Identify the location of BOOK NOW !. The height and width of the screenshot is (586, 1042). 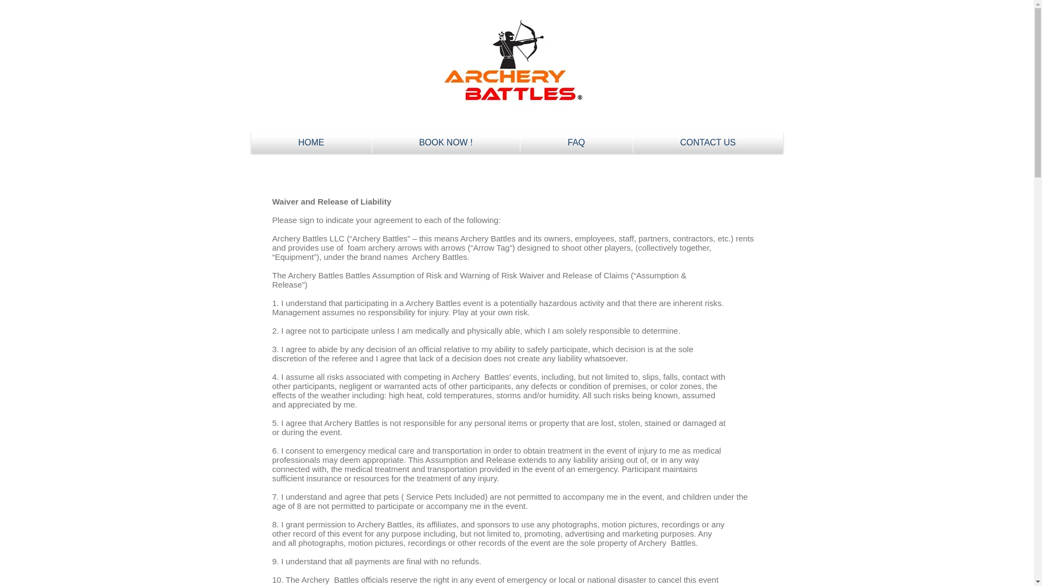
(446, 142).